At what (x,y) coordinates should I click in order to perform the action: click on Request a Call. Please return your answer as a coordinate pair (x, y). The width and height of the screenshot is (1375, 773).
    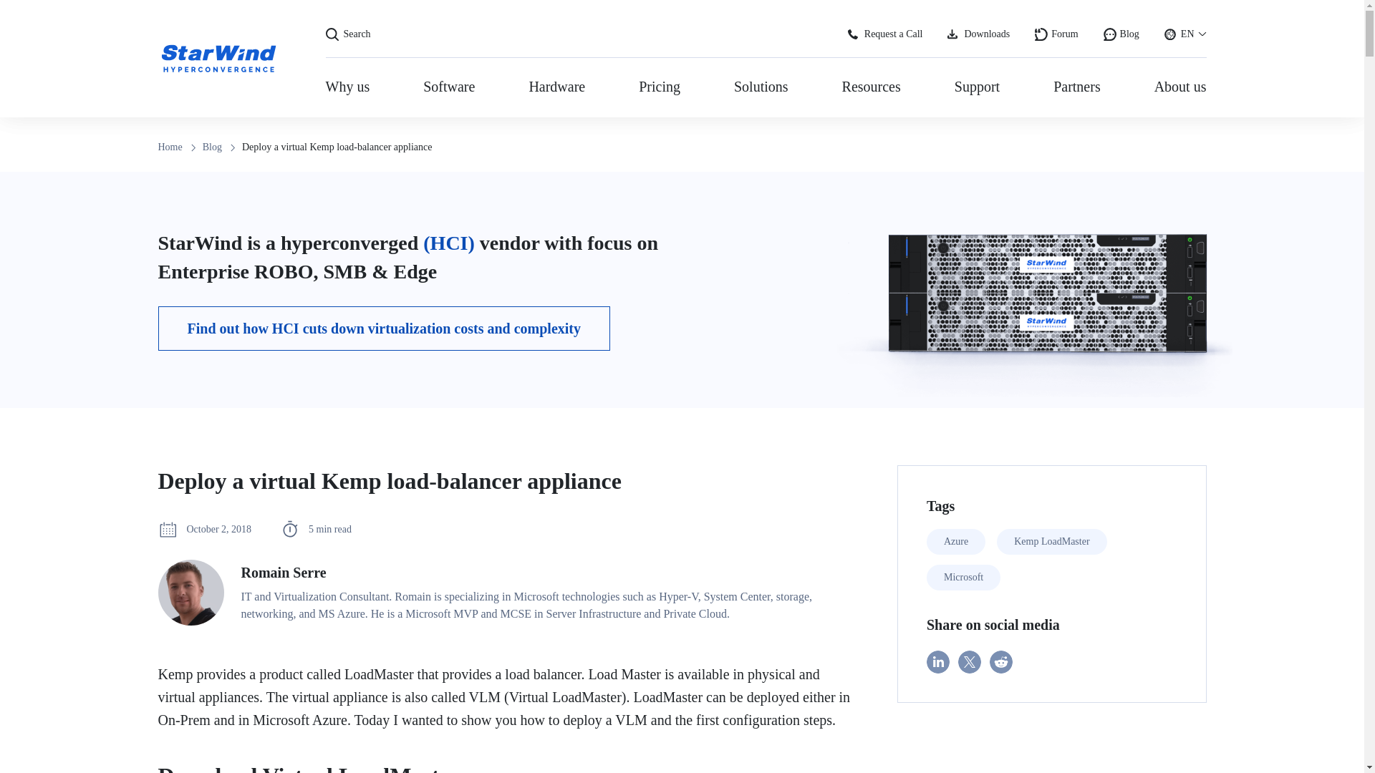
    Looking at the image, I should click on (885, 29).